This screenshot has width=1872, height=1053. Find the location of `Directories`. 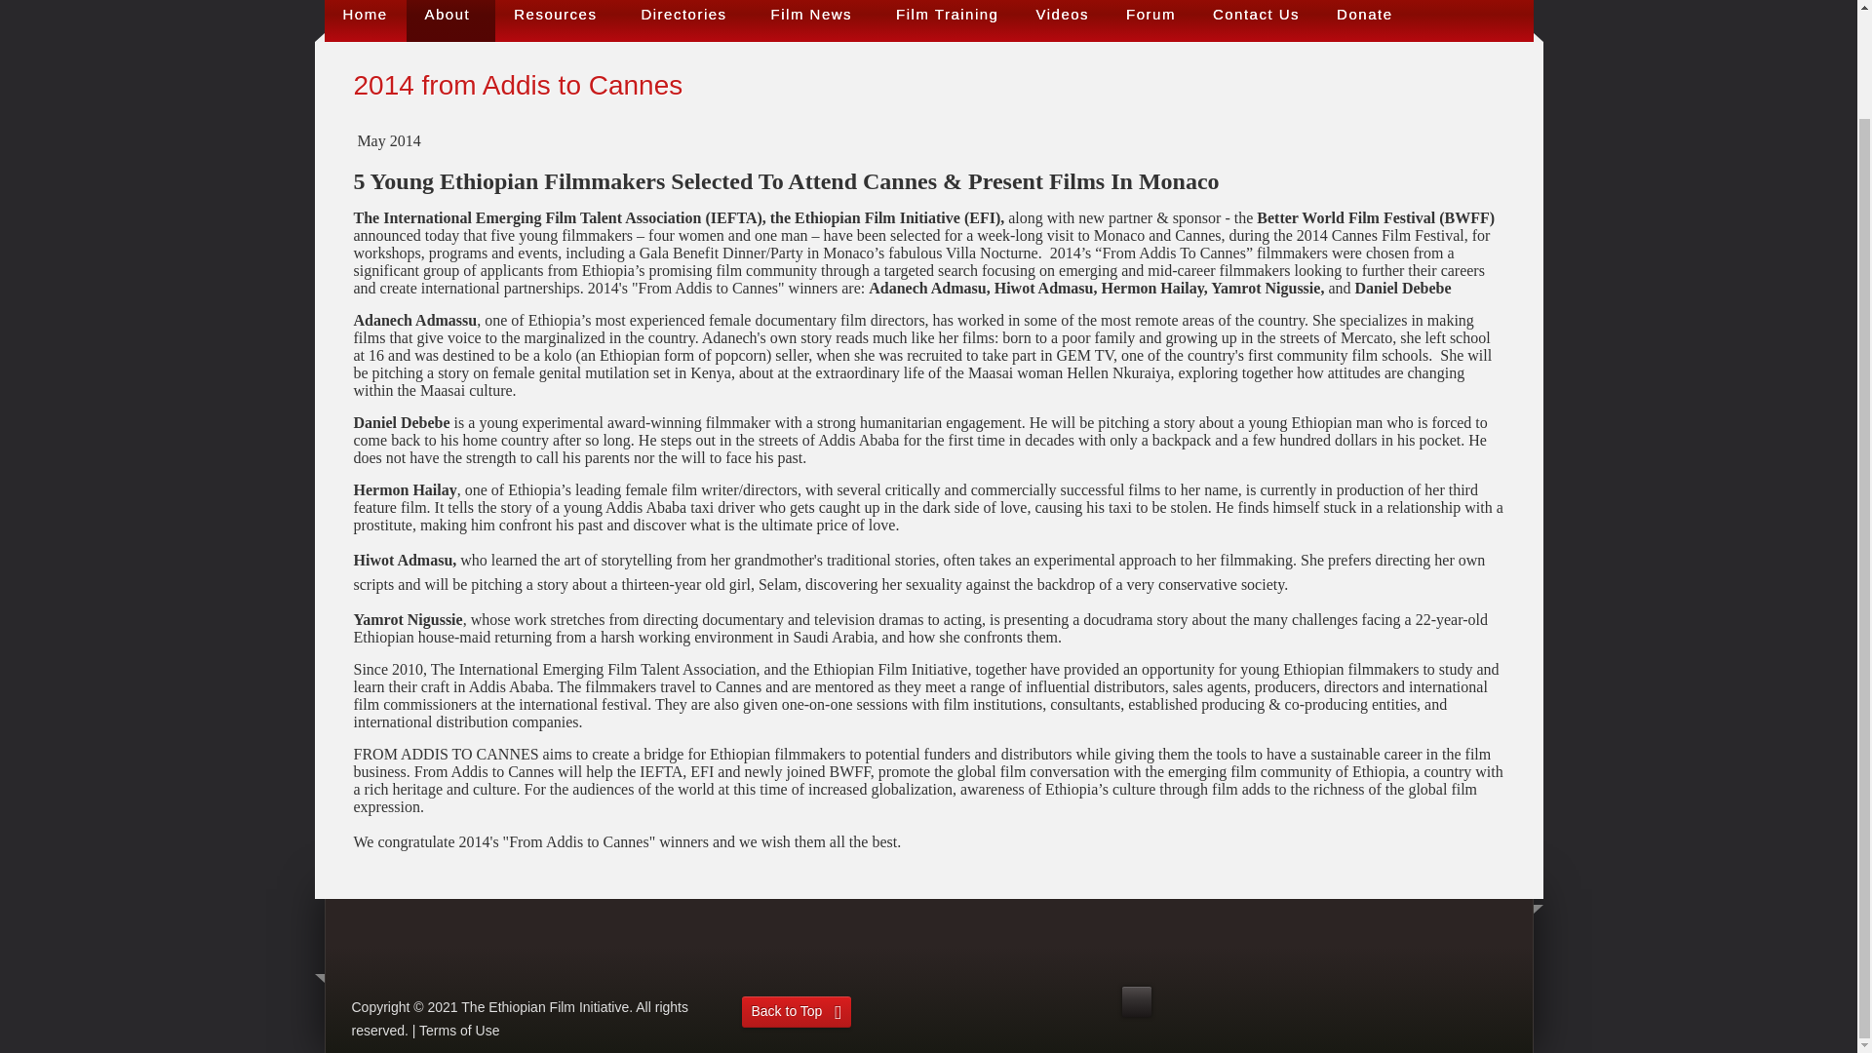

Directories is located at coordinates (686, 21).